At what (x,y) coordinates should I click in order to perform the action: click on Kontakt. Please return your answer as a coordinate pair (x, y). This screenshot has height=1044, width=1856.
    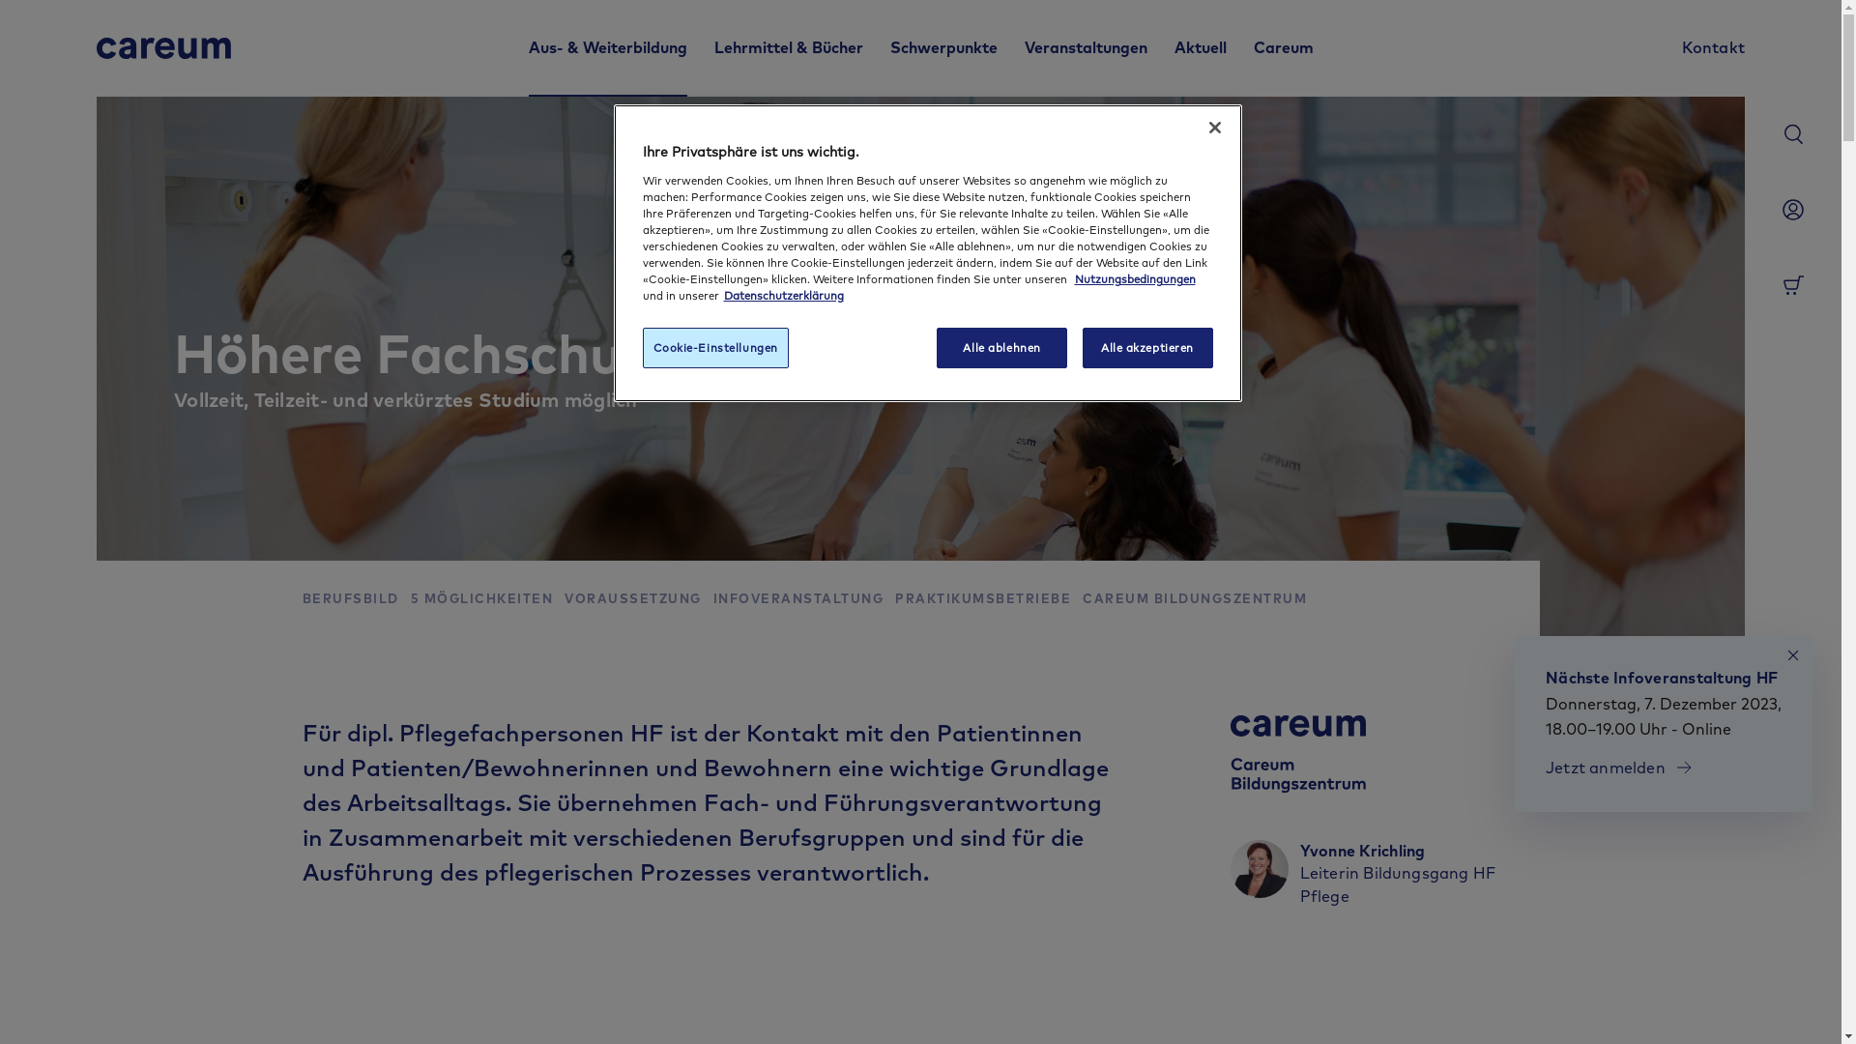
    Looking at the image, I should click on (1713, 48).